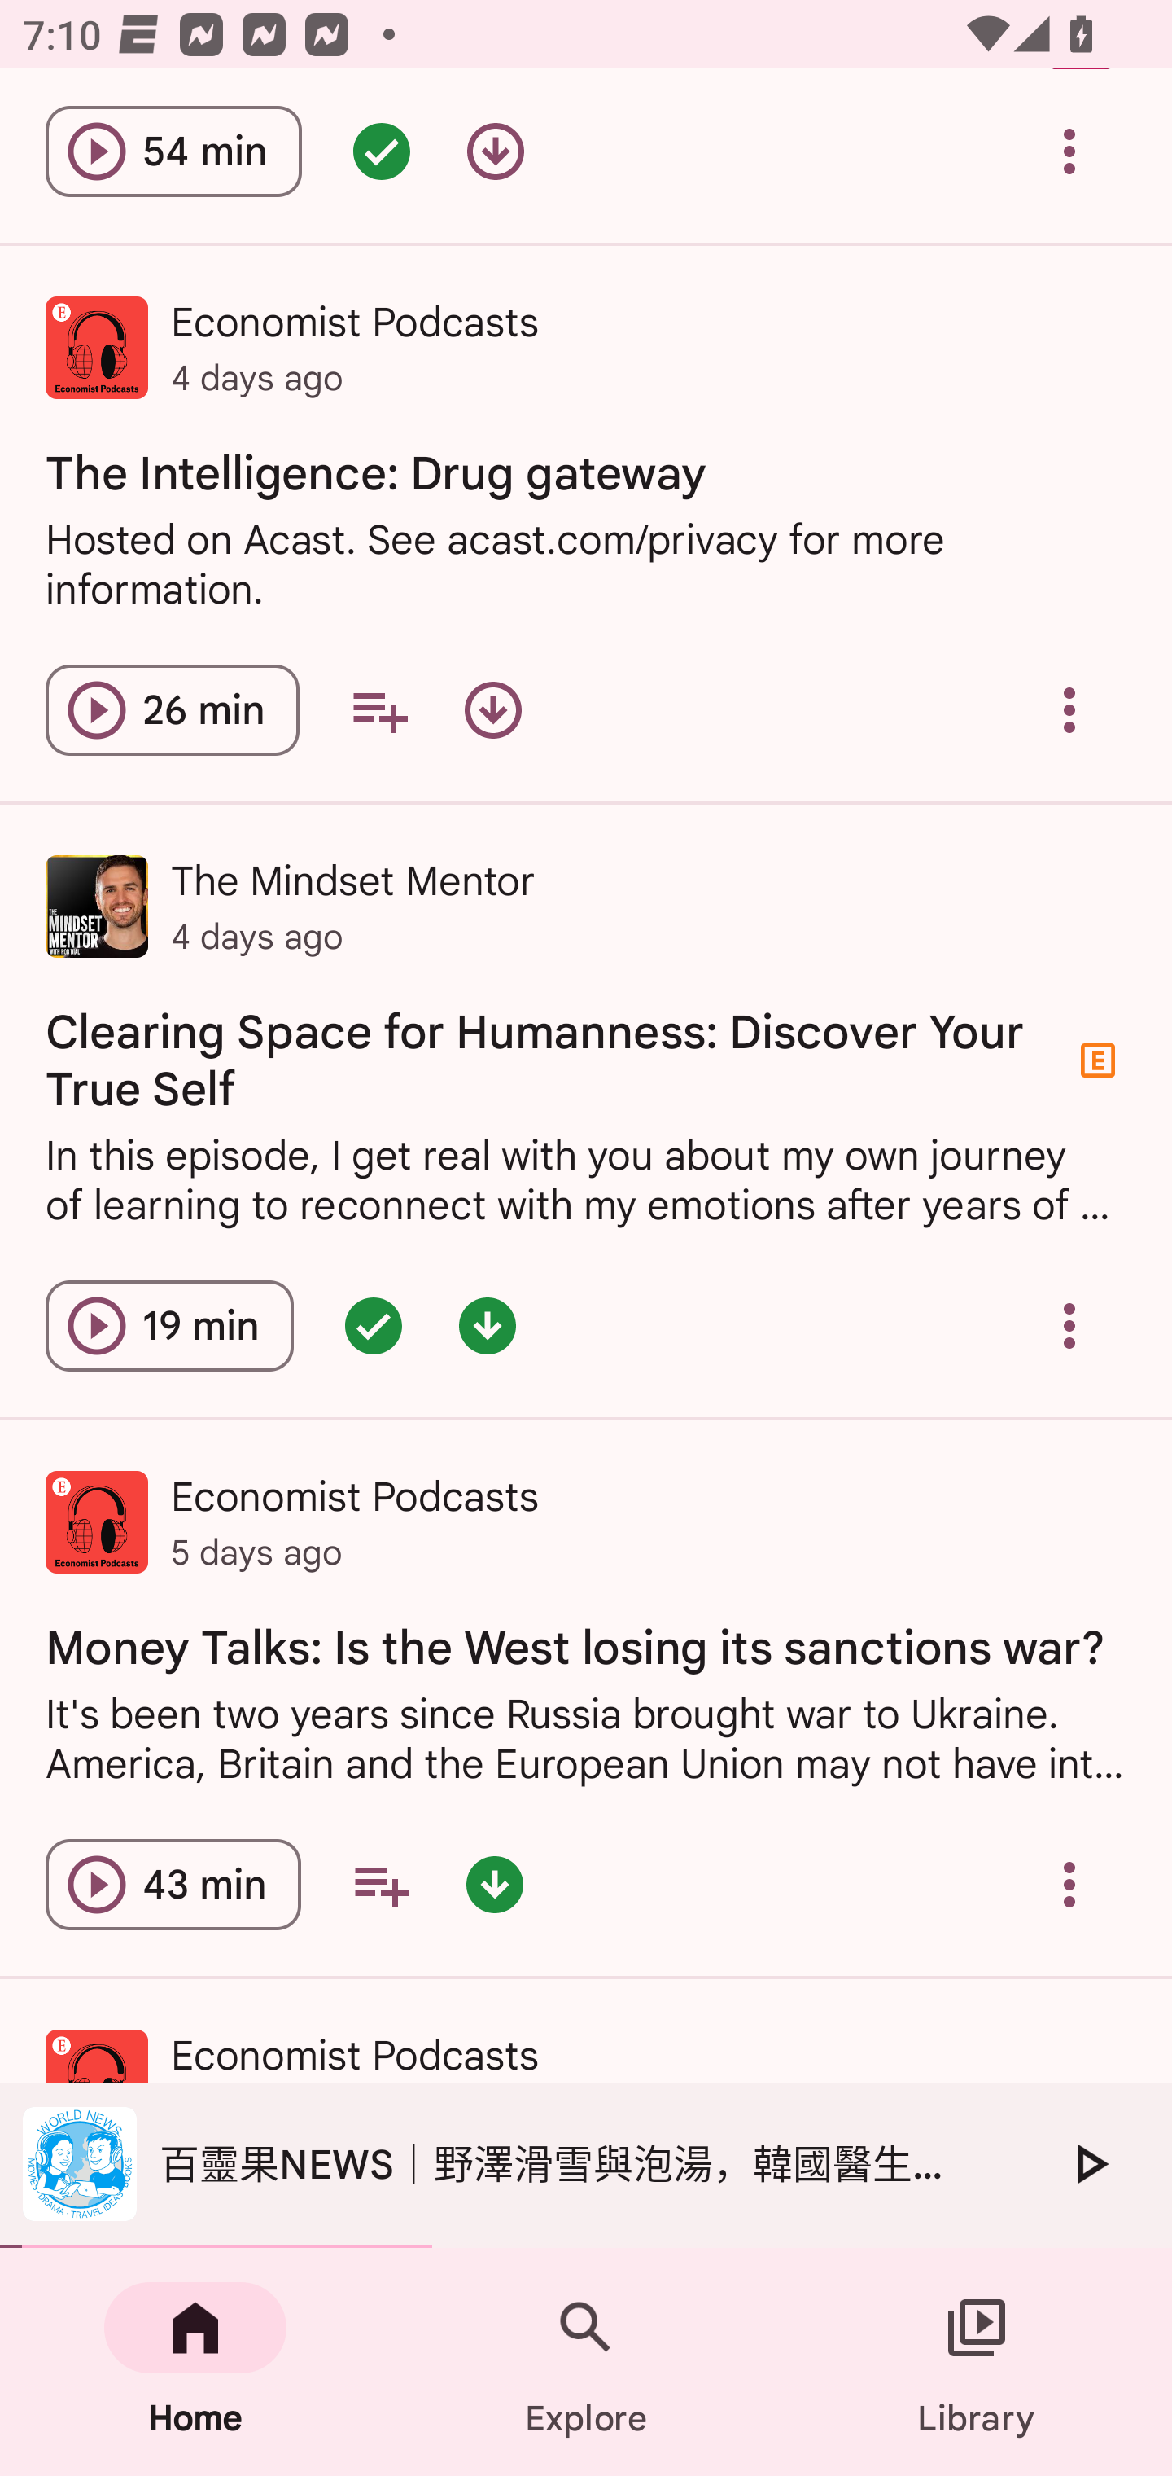  I want to click on Episode queued - double tap for options, so click(381, 151).